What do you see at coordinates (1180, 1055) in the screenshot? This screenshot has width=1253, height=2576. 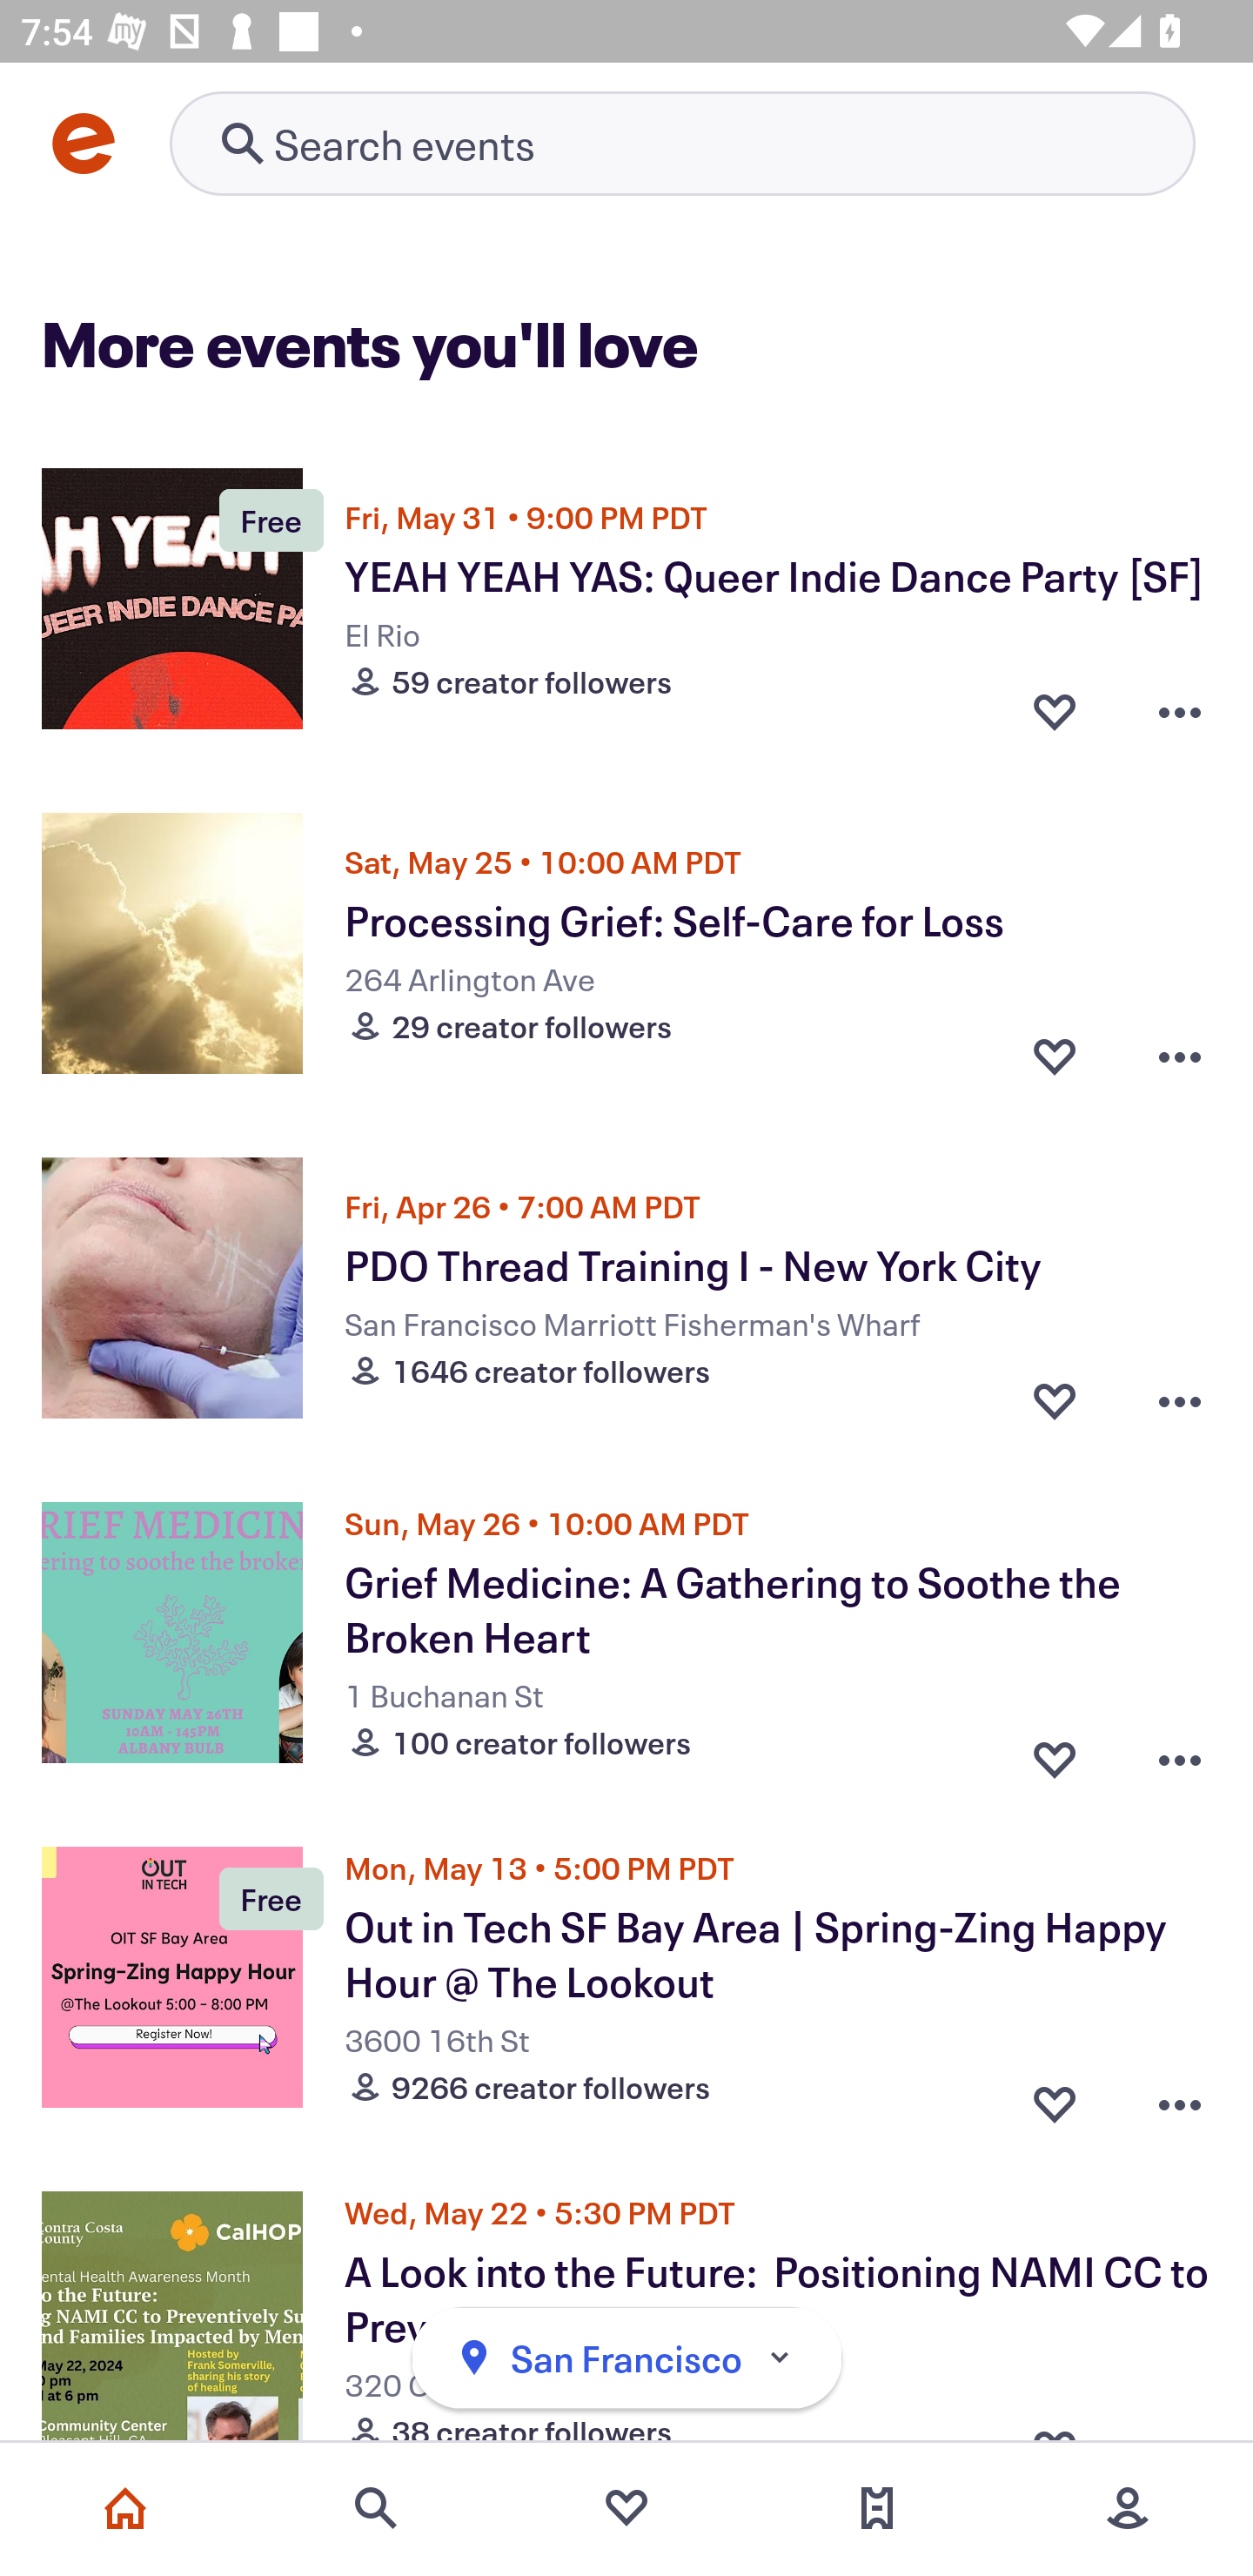 I see `Overflow menu button` at bounding box center [1180, 1055].